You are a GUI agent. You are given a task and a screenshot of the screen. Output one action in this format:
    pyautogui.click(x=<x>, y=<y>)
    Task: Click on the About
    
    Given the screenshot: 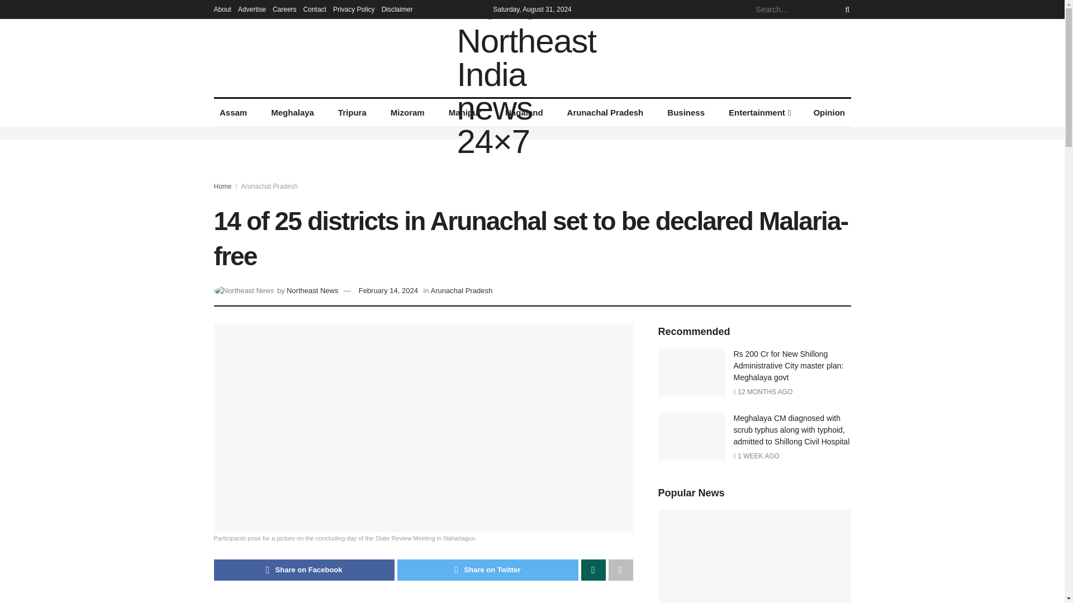 What is the action you would take?
    pyautogui.click(x=222, y=9)
    